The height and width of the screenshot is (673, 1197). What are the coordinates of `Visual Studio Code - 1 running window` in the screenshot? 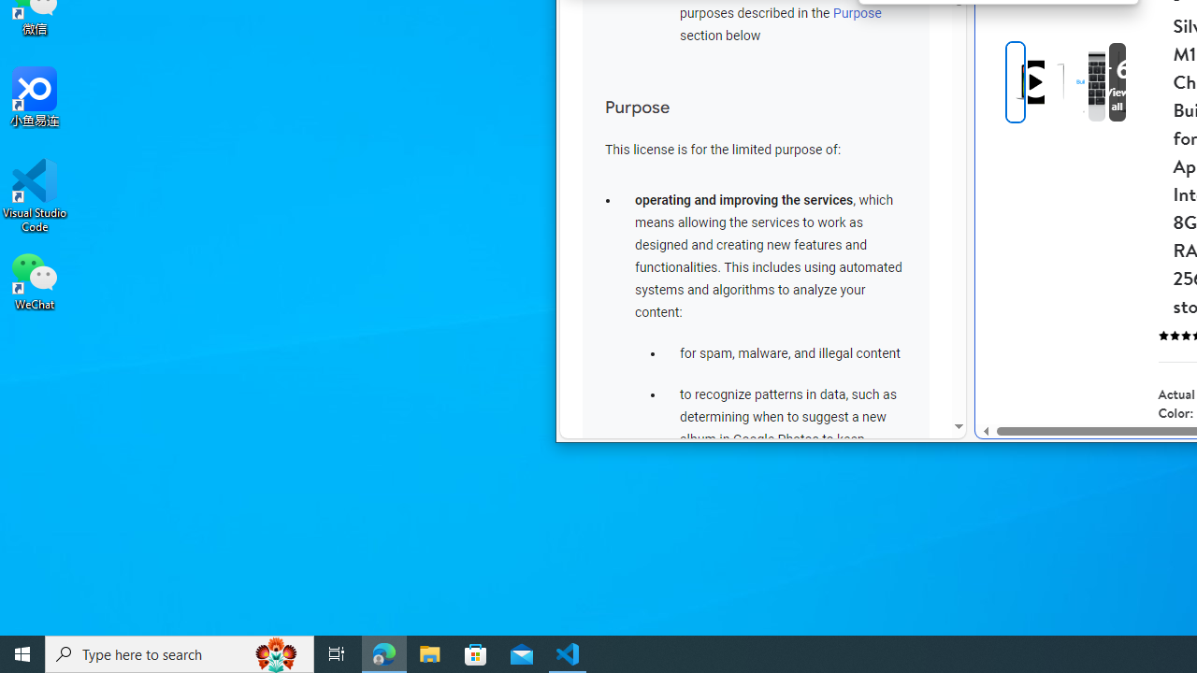 It's located at (568, 654).